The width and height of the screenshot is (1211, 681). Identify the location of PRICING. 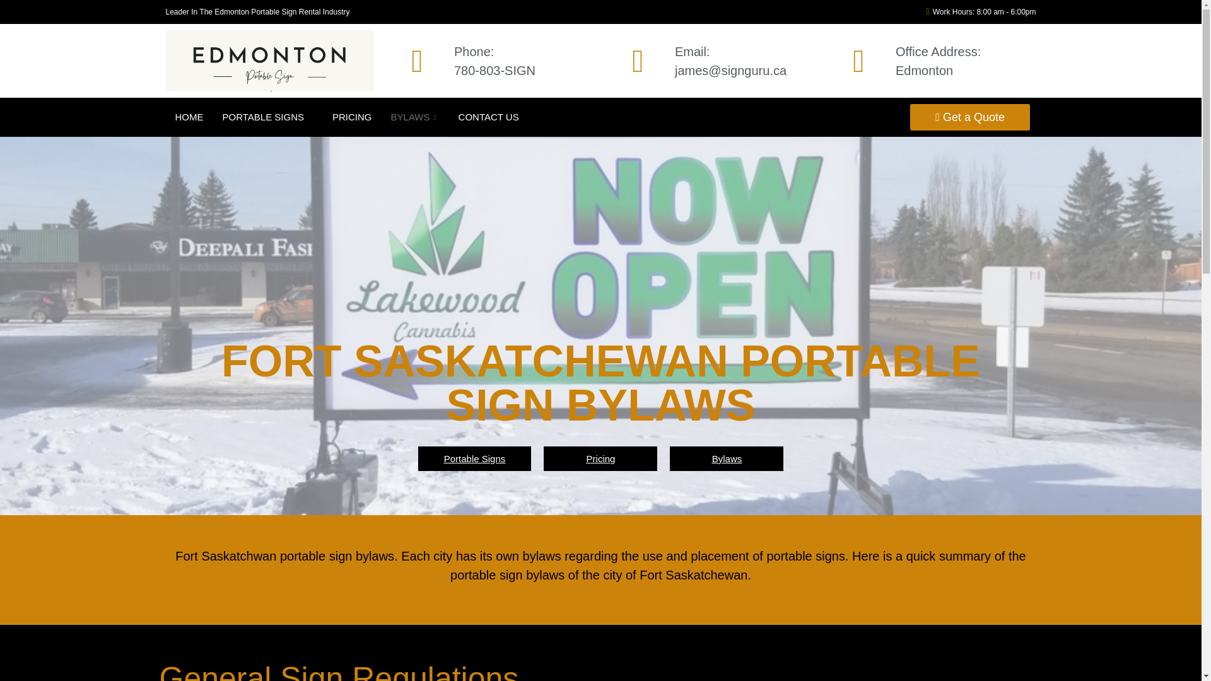
(600, 459).